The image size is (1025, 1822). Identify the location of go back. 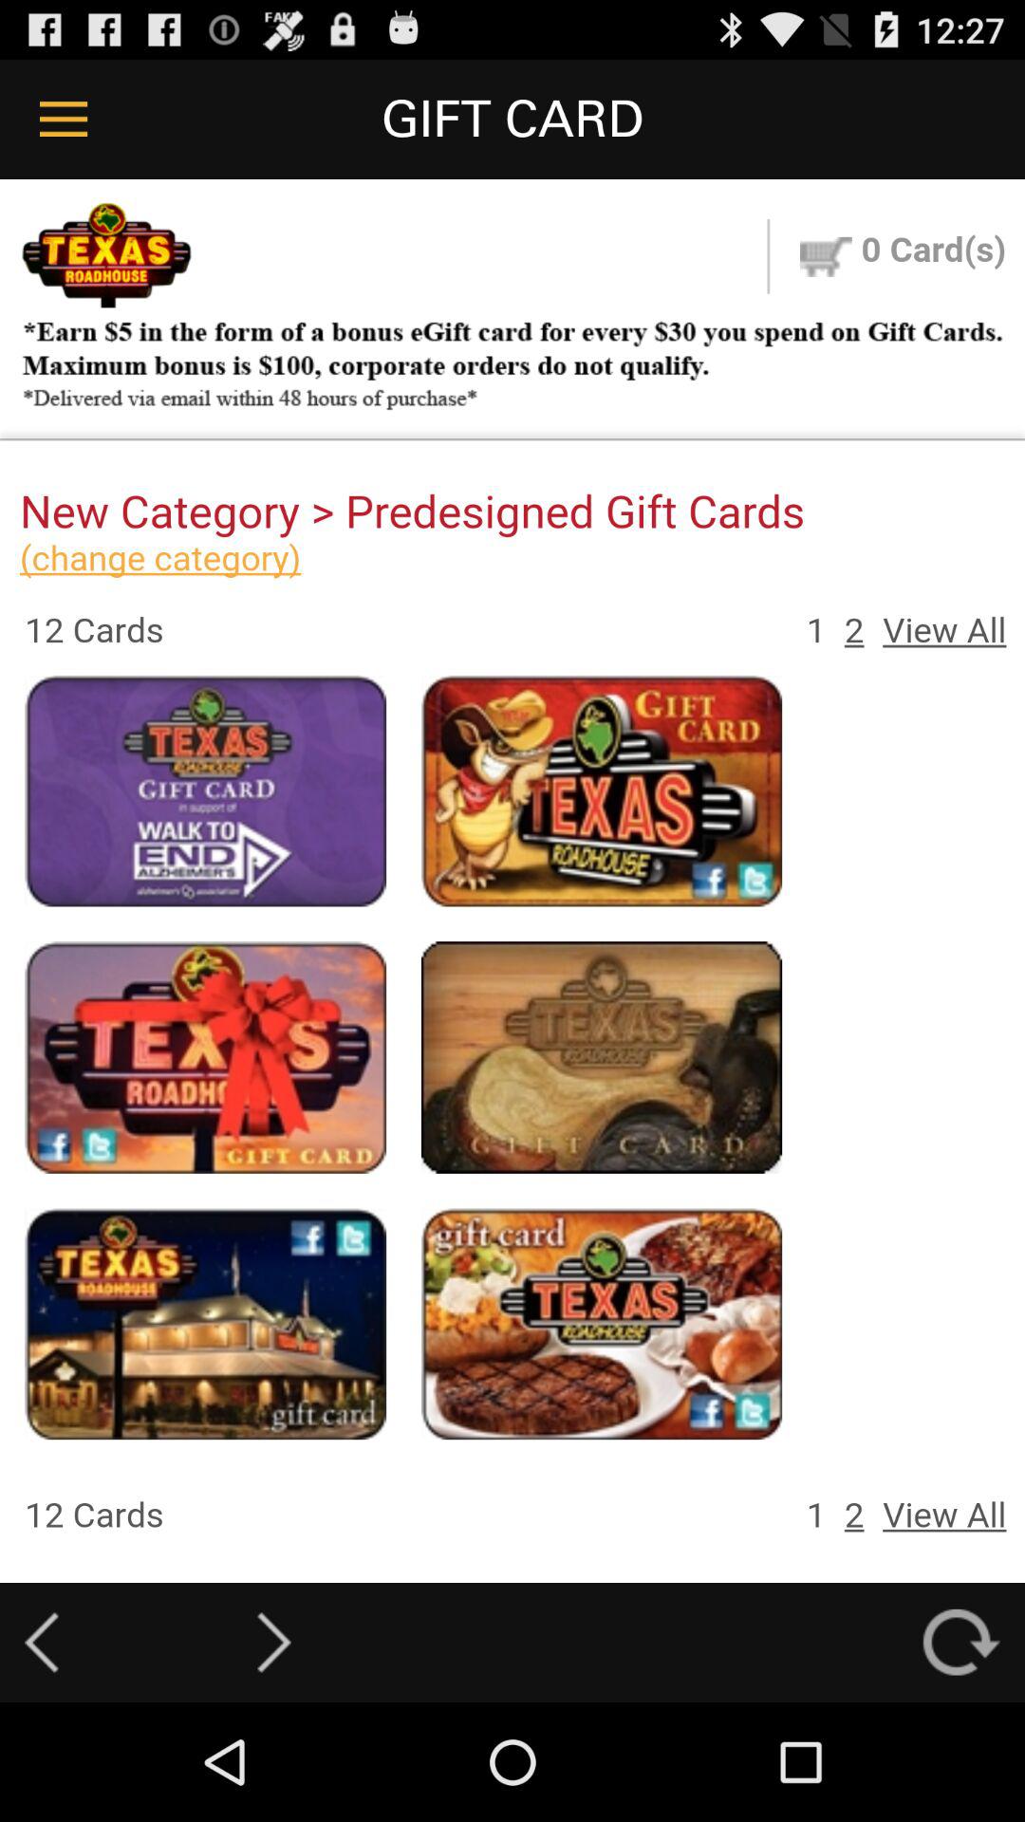
(42, 1642).